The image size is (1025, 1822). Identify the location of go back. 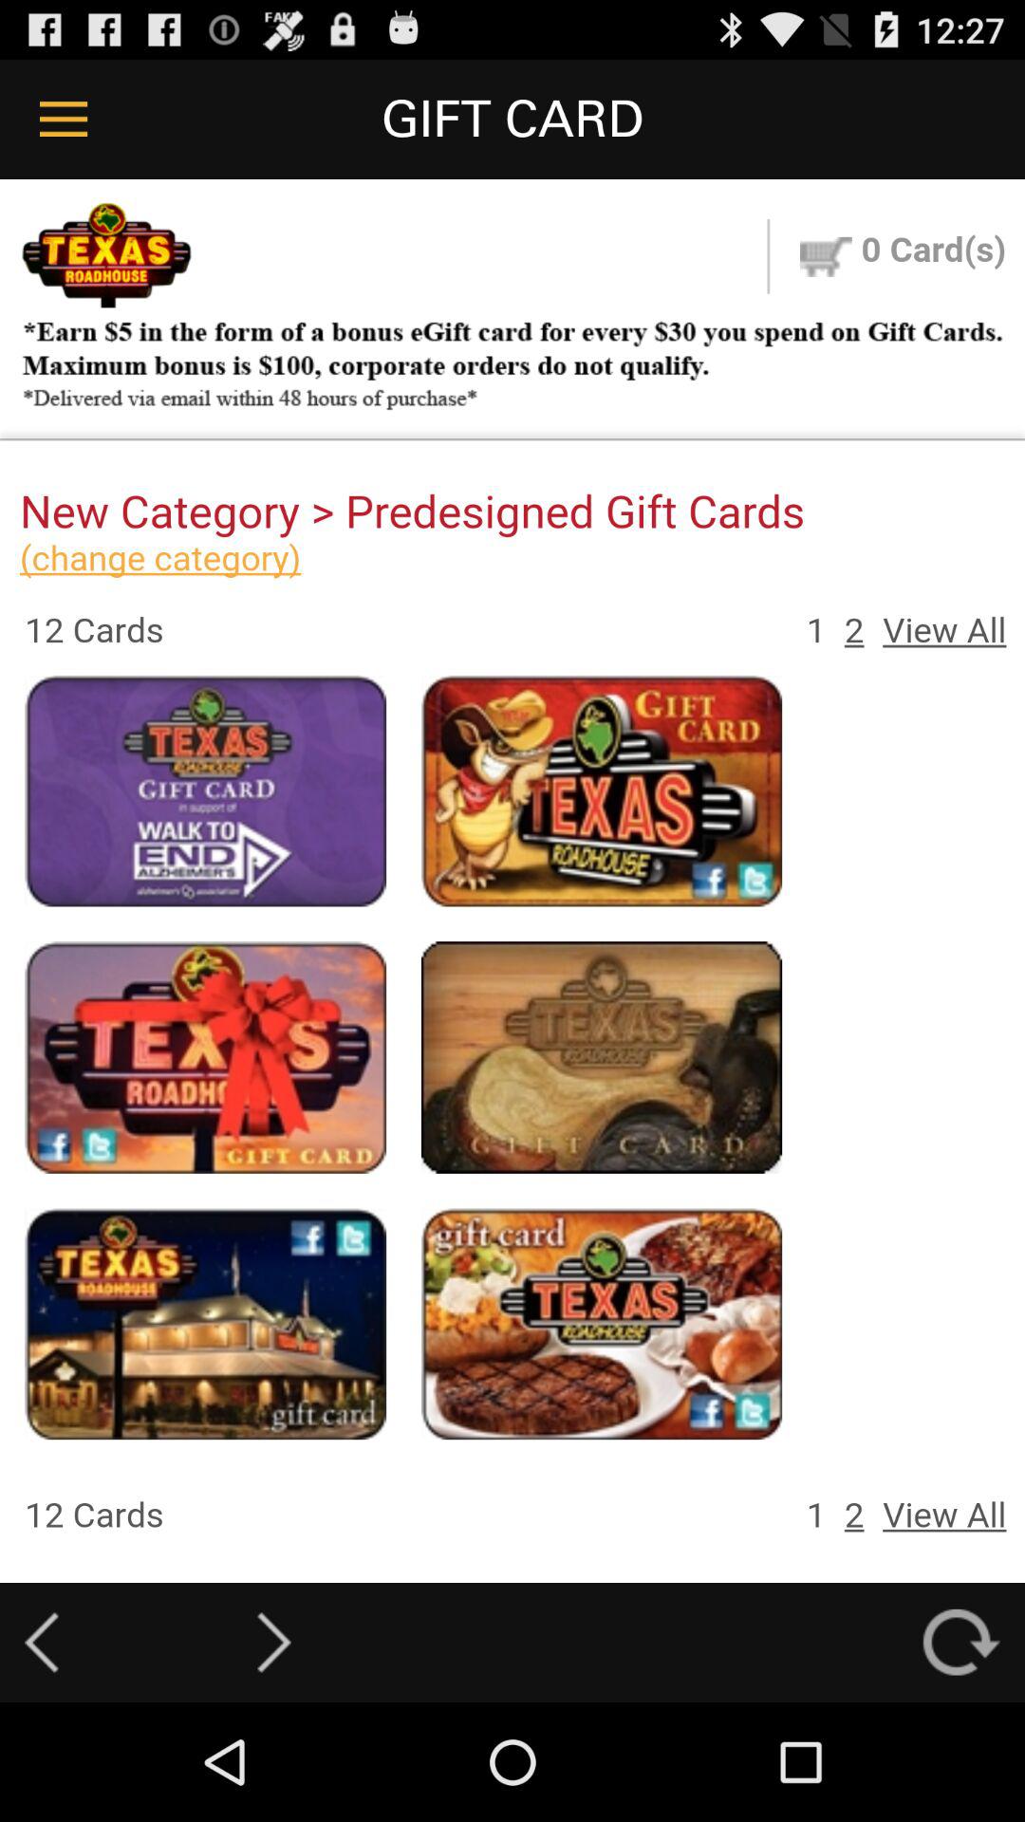
(42, 1642).